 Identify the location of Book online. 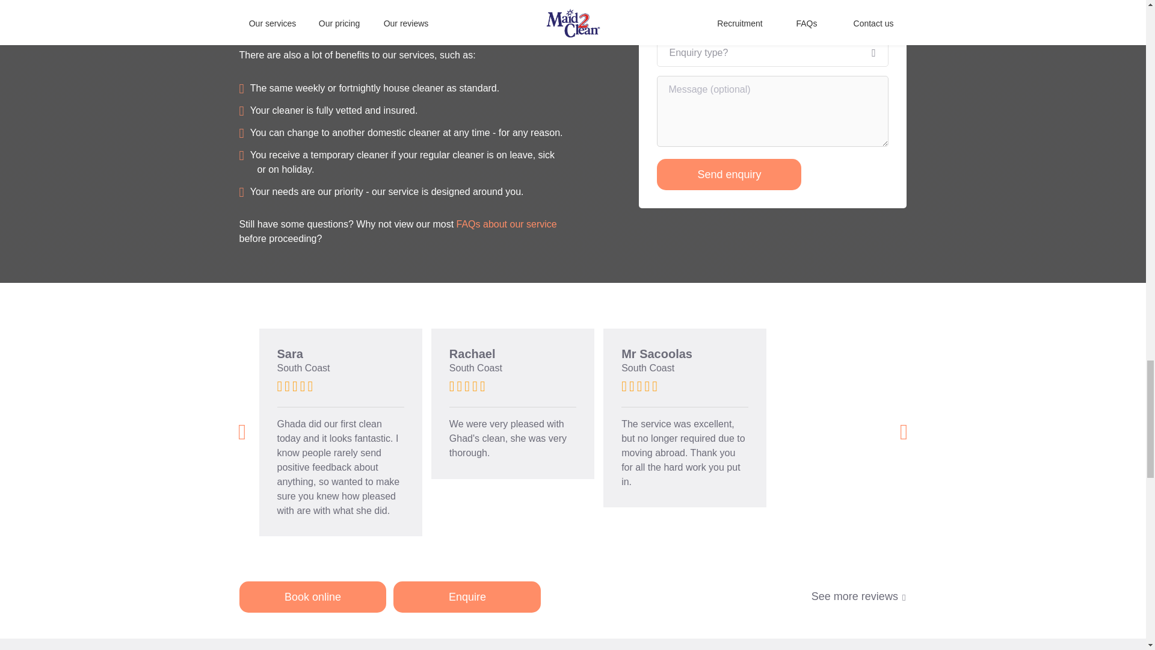
(313, 597).